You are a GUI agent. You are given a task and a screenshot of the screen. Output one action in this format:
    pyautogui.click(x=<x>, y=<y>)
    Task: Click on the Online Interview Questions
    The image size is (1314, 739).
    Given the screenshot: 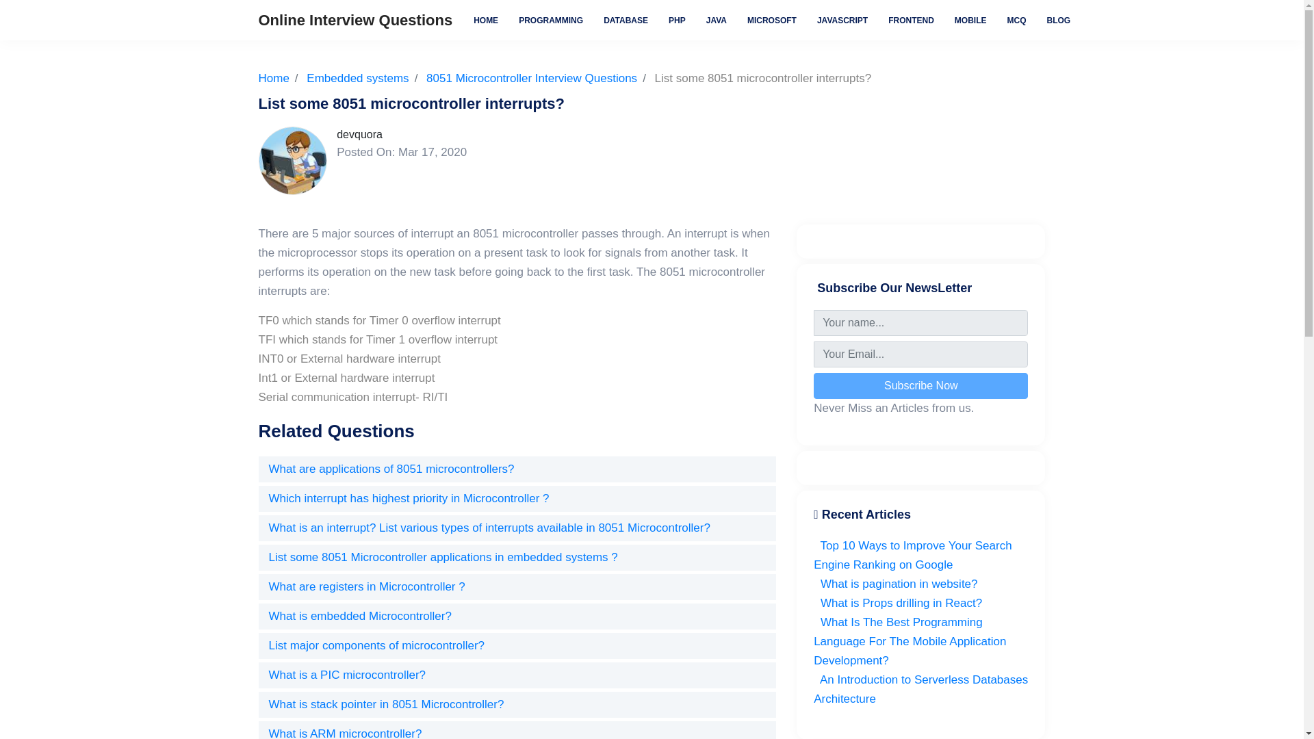 What is the action you would take?
    pyautogui.click(x=356, y=19)
    